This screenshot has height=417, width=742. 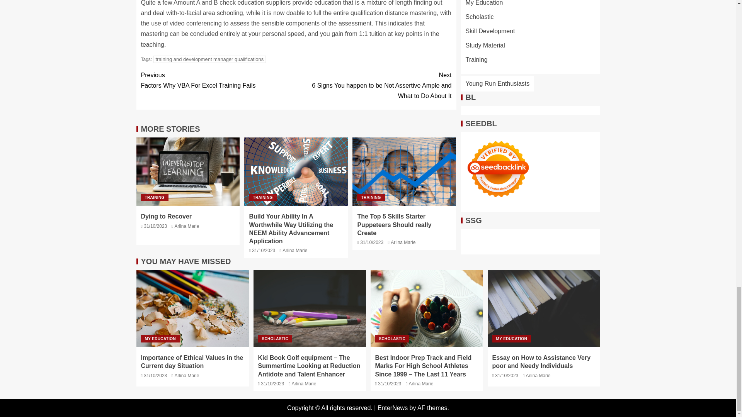 I want to click on TRAINING, so click(x=155, y=197).